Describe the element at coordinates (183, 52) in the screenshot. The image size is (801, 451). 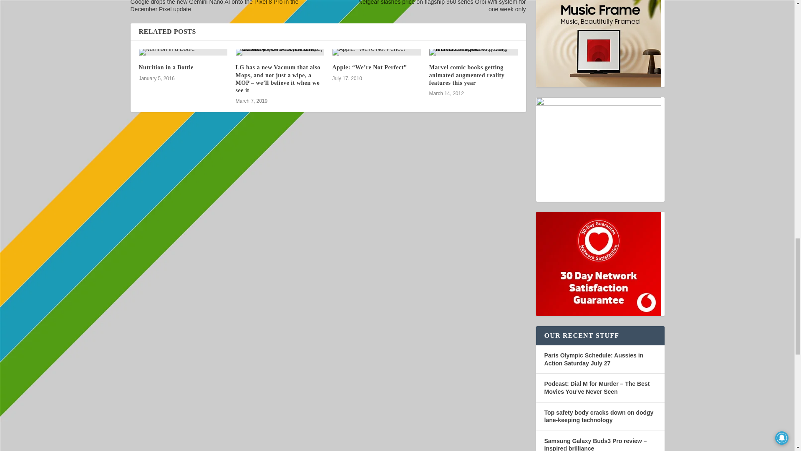
I see `Nutrition in a Bottle` at that location.